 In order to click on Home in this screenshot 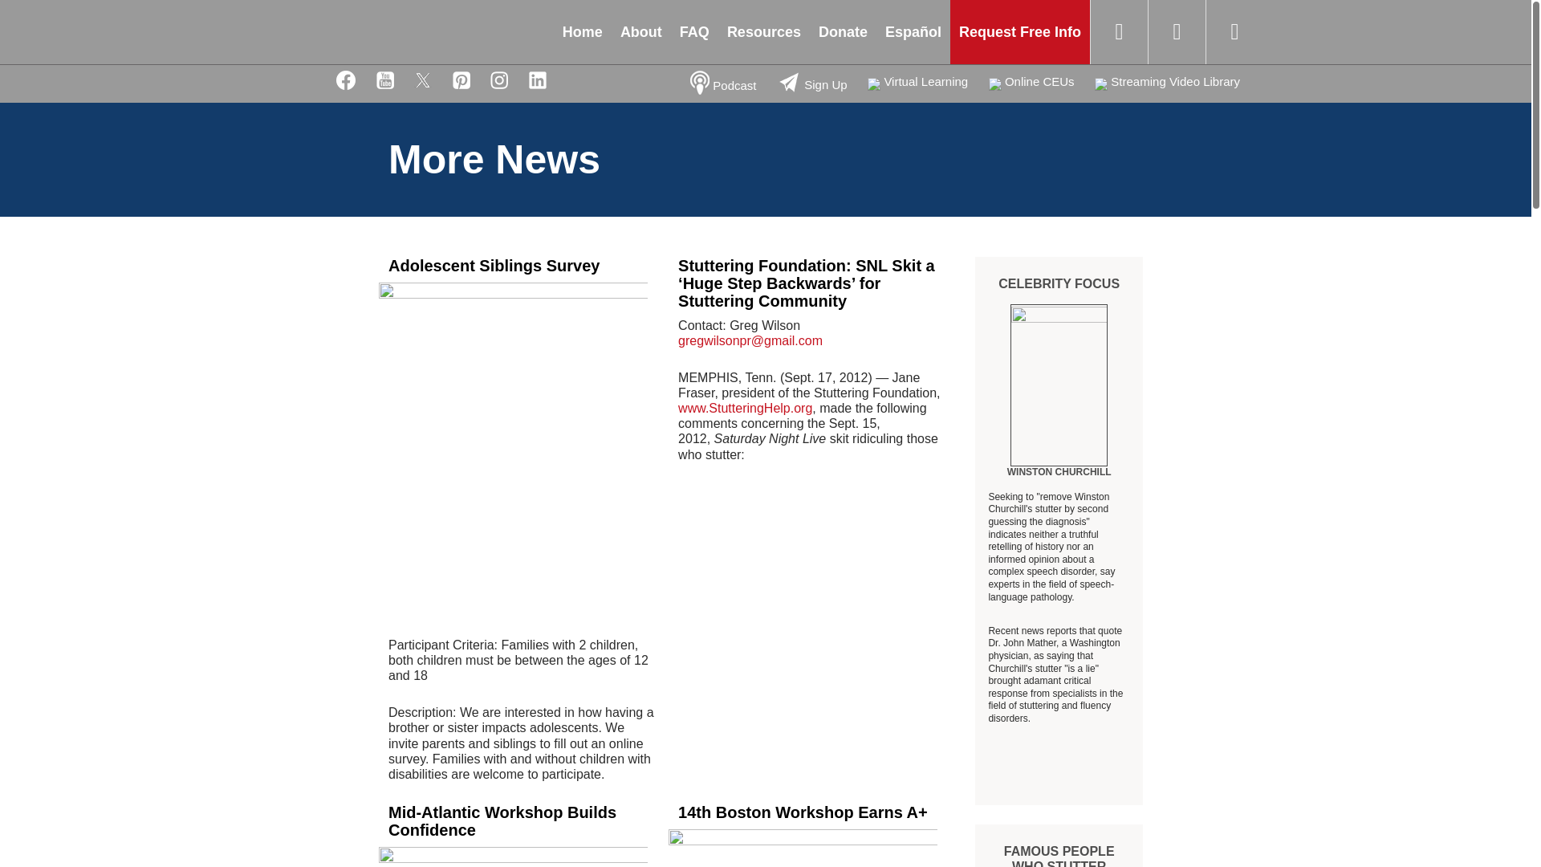, I will do `click(401, 32)`.